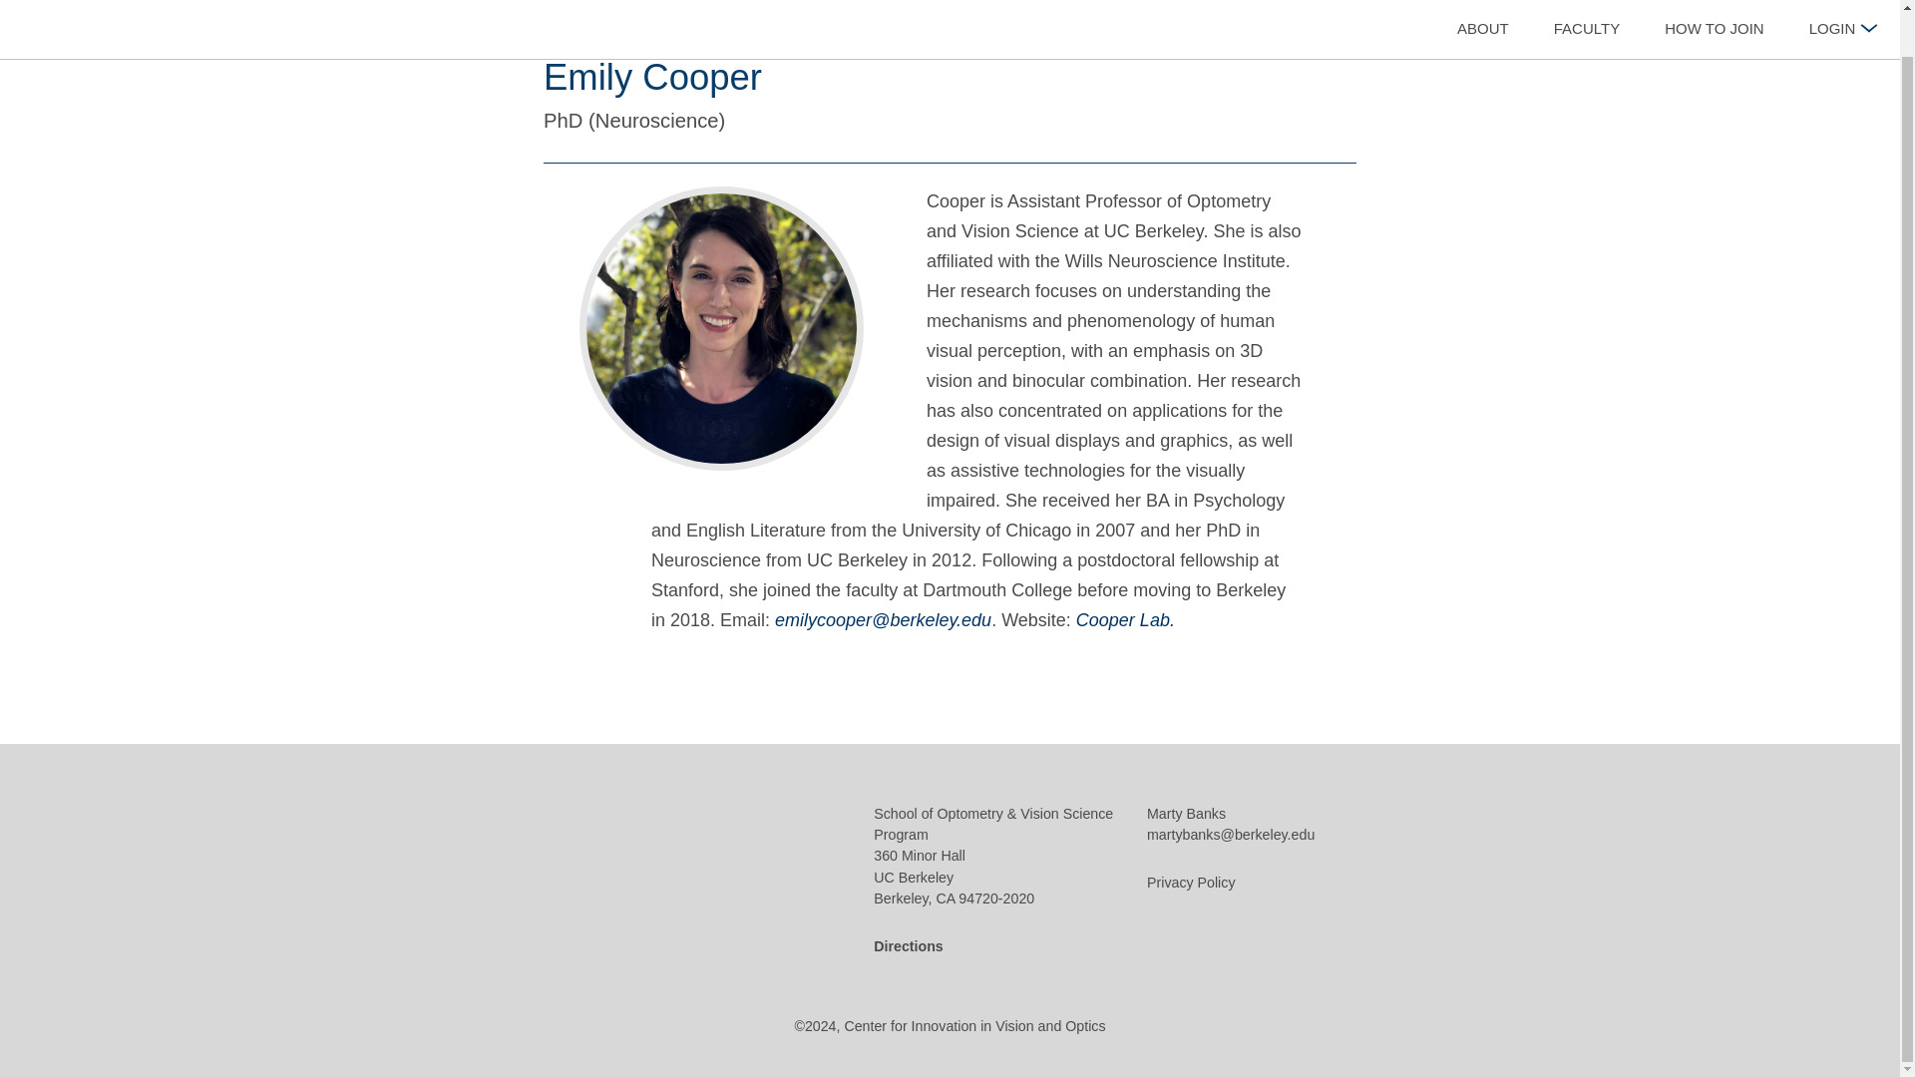  Describe the element at coordinates (164, 3) in the screenshot. I see `CIVO CENTER FOR INNOVATION IN VISION AND OPTICS` at that location.